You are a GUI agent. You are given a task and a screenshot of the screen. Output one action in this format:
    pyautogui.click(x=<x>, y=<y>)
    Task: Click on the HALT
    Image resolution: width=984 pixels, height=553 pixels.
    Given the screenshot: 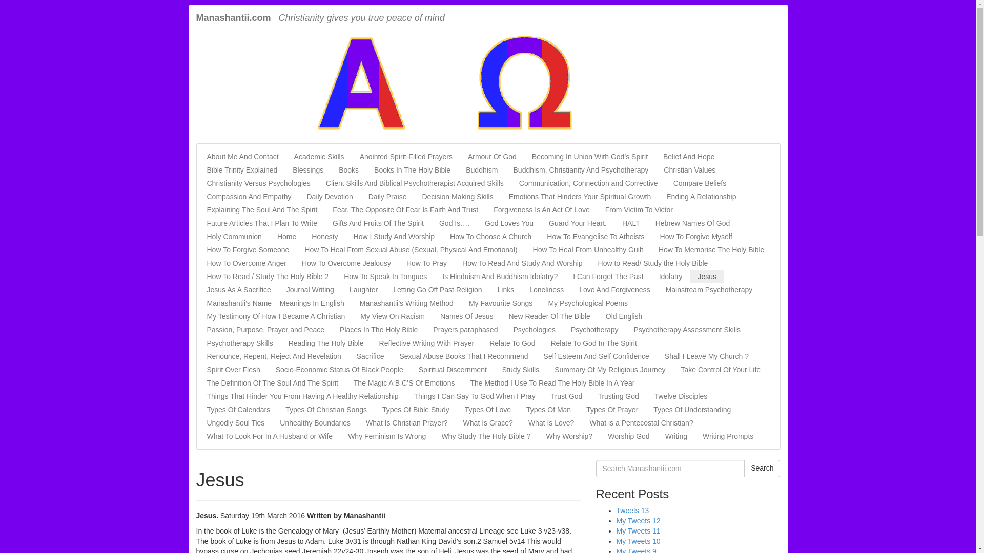 What is the action you would take?
    pyautogui.click(x=630, y=223)
    